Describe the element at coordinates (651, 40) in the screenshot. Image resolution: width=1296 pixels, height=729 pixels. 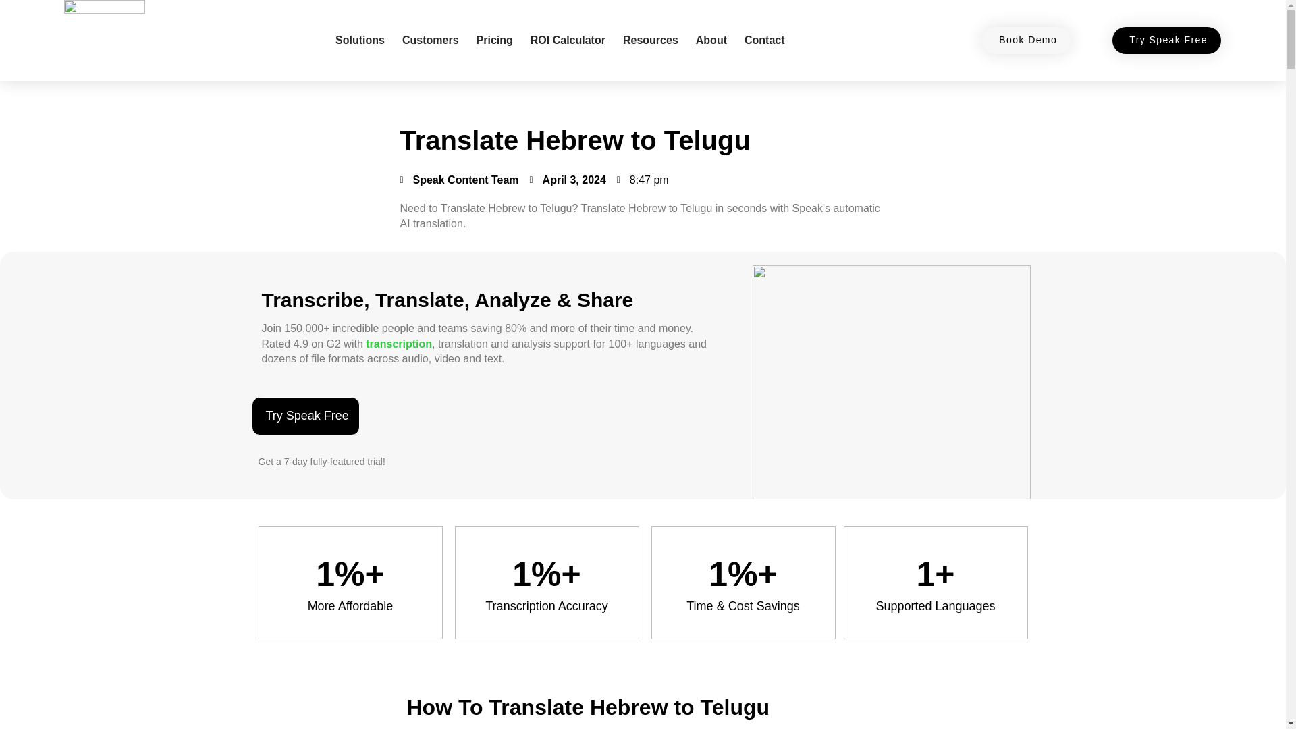
I see `Resources` at that location.